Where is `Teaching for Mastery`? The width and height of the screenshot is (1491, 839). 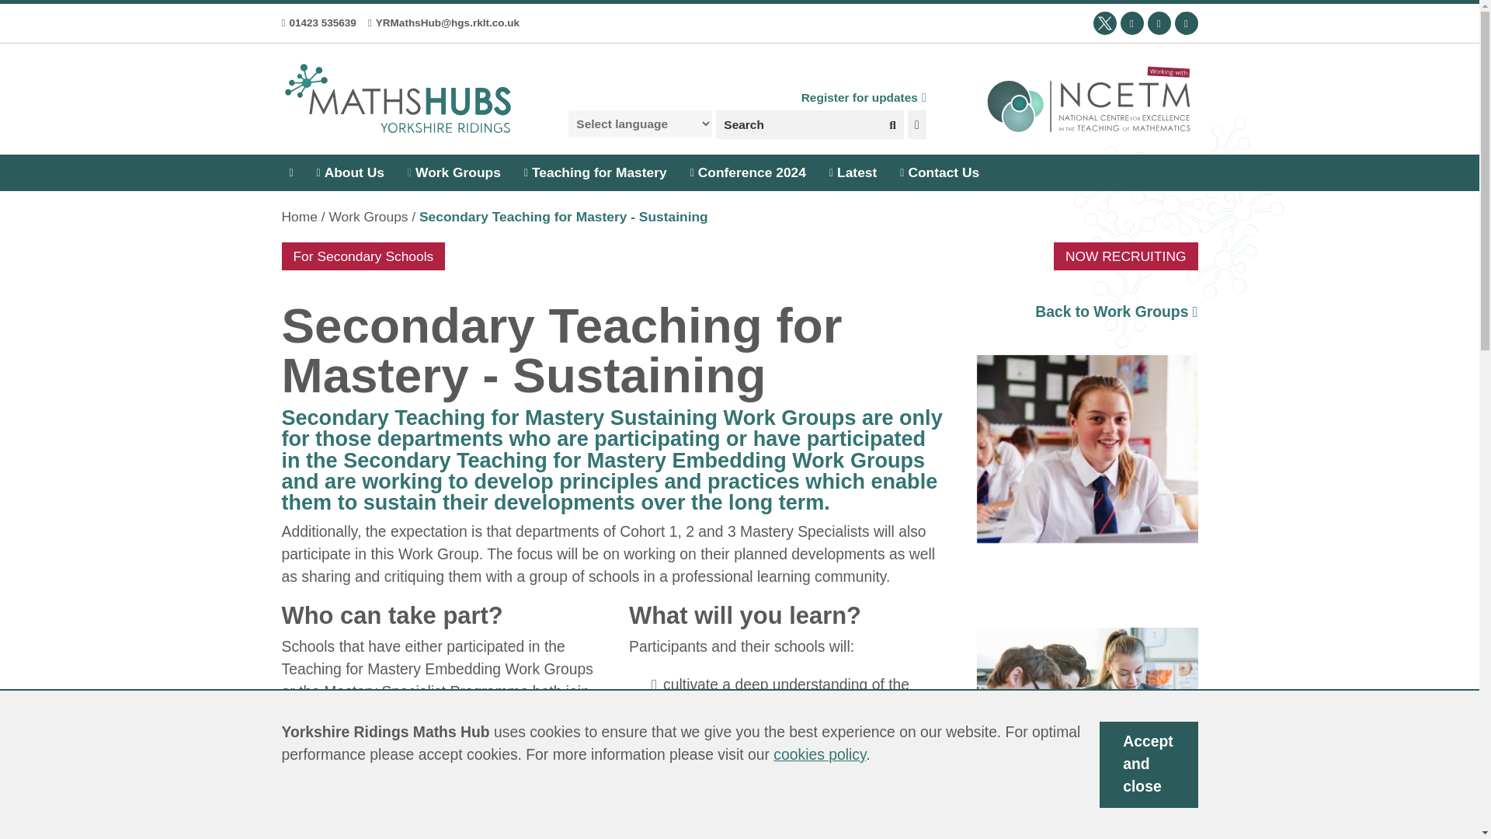 Teaching for Mastery is located at coordinates (595, 172).